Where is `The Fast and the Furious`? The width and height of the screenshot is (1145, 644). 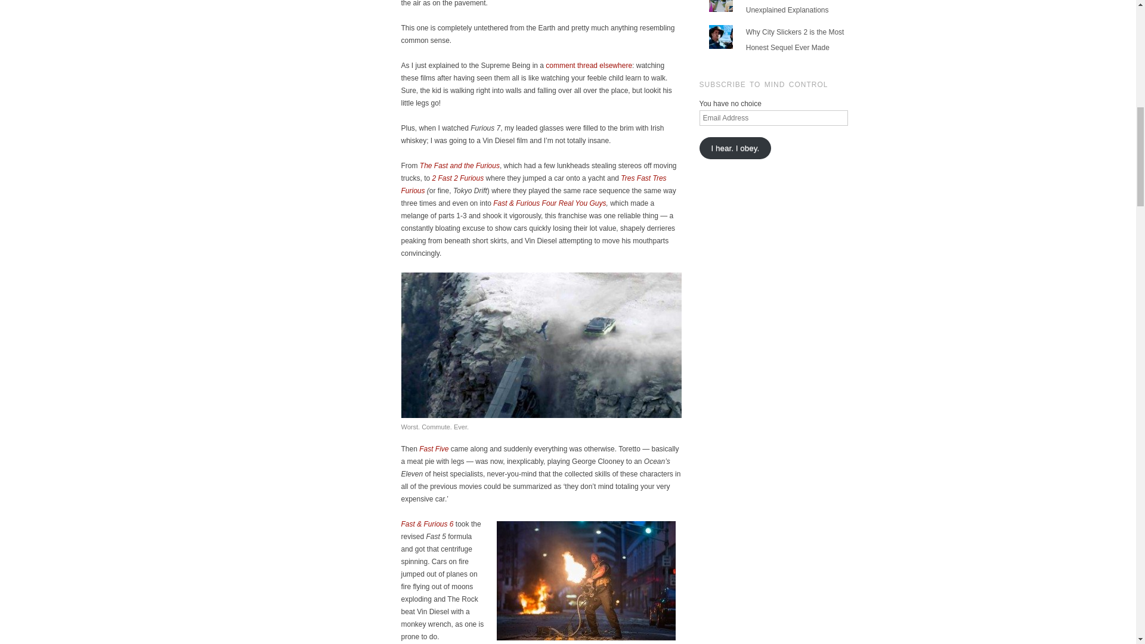
The Fast and the Furious is located at coordinates (459, 166).